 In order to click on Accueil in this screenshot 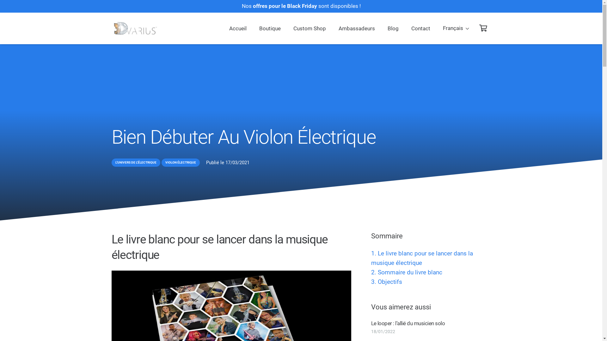, I will do `click(238, 28)`.